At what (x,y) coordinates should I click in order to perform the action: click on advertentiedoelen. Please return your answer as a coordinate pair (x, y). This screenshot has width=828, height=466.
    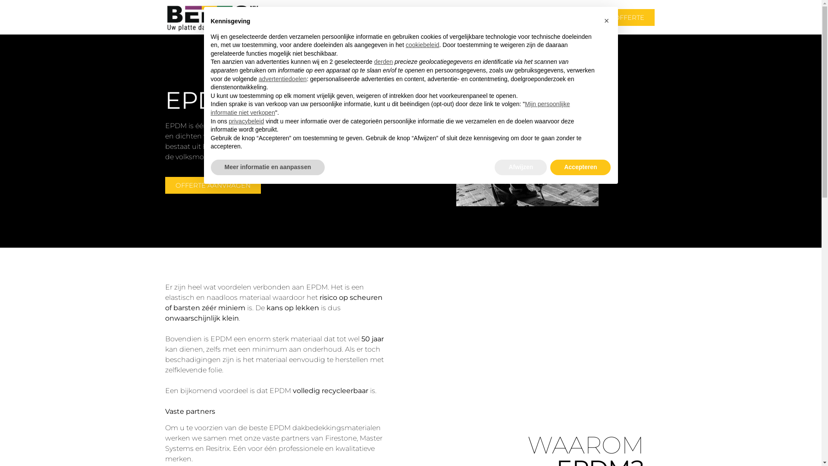
    Looking at the image, I should click on (283, 79).